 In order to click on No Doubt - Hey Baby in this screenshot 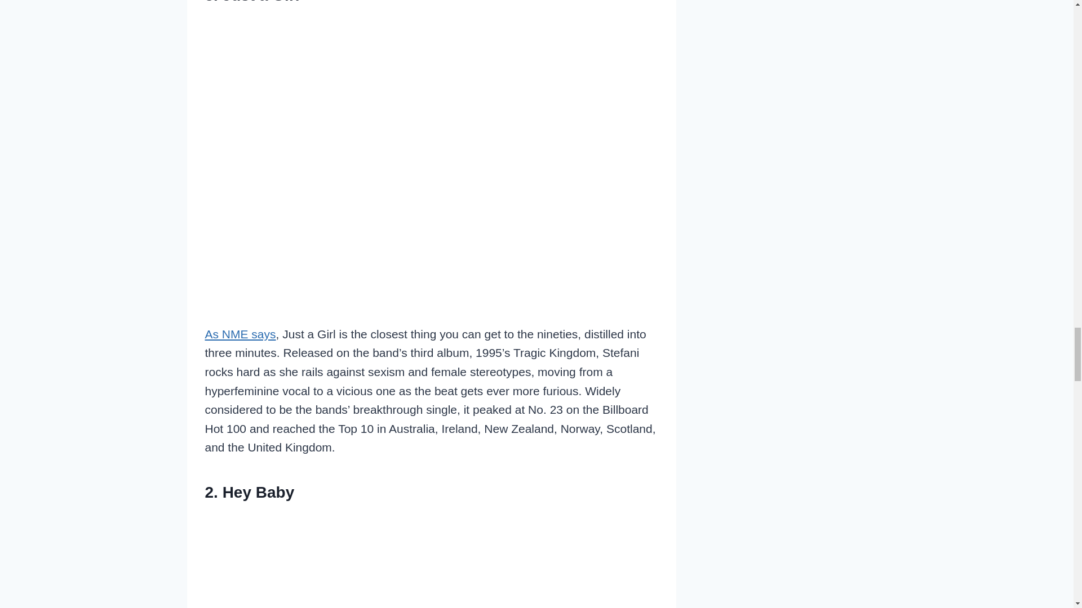, I will do `click(432, 560)`.